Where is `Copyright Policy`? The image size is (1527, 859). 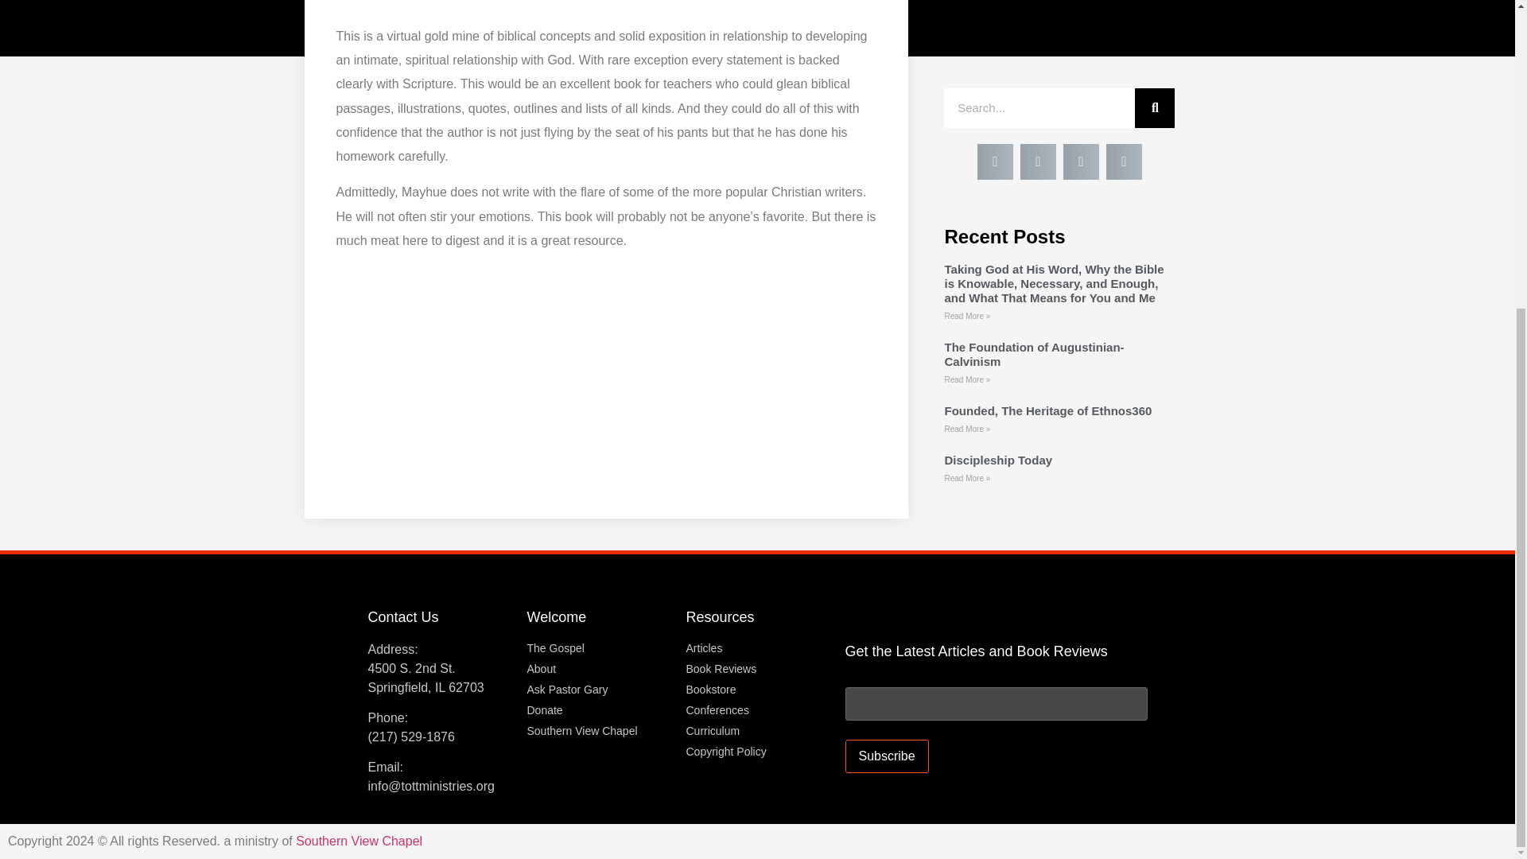 Copyright Policy is located at coordinates (757, 751).